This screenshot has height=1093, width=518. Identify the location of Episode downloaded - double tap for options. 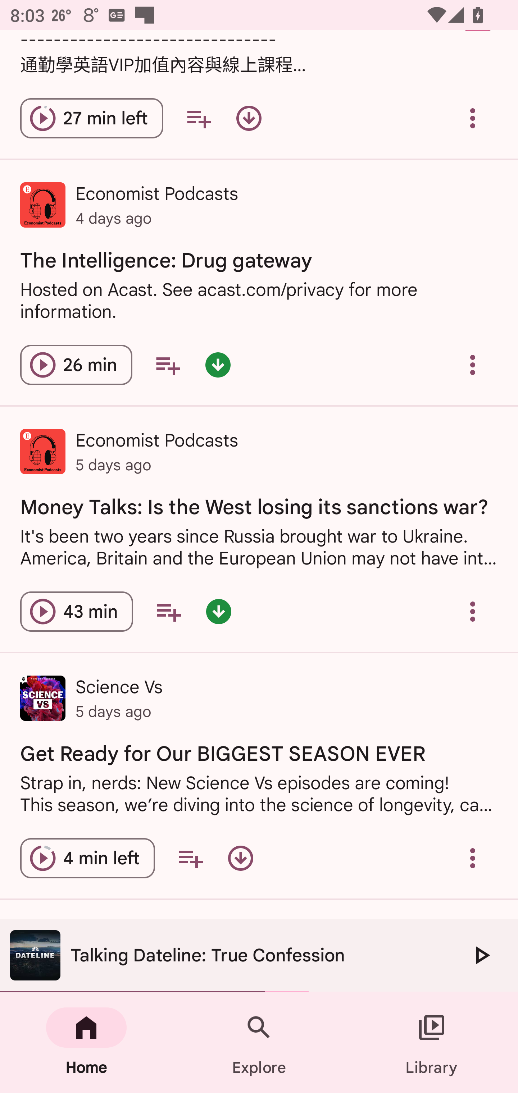
(219, 611).